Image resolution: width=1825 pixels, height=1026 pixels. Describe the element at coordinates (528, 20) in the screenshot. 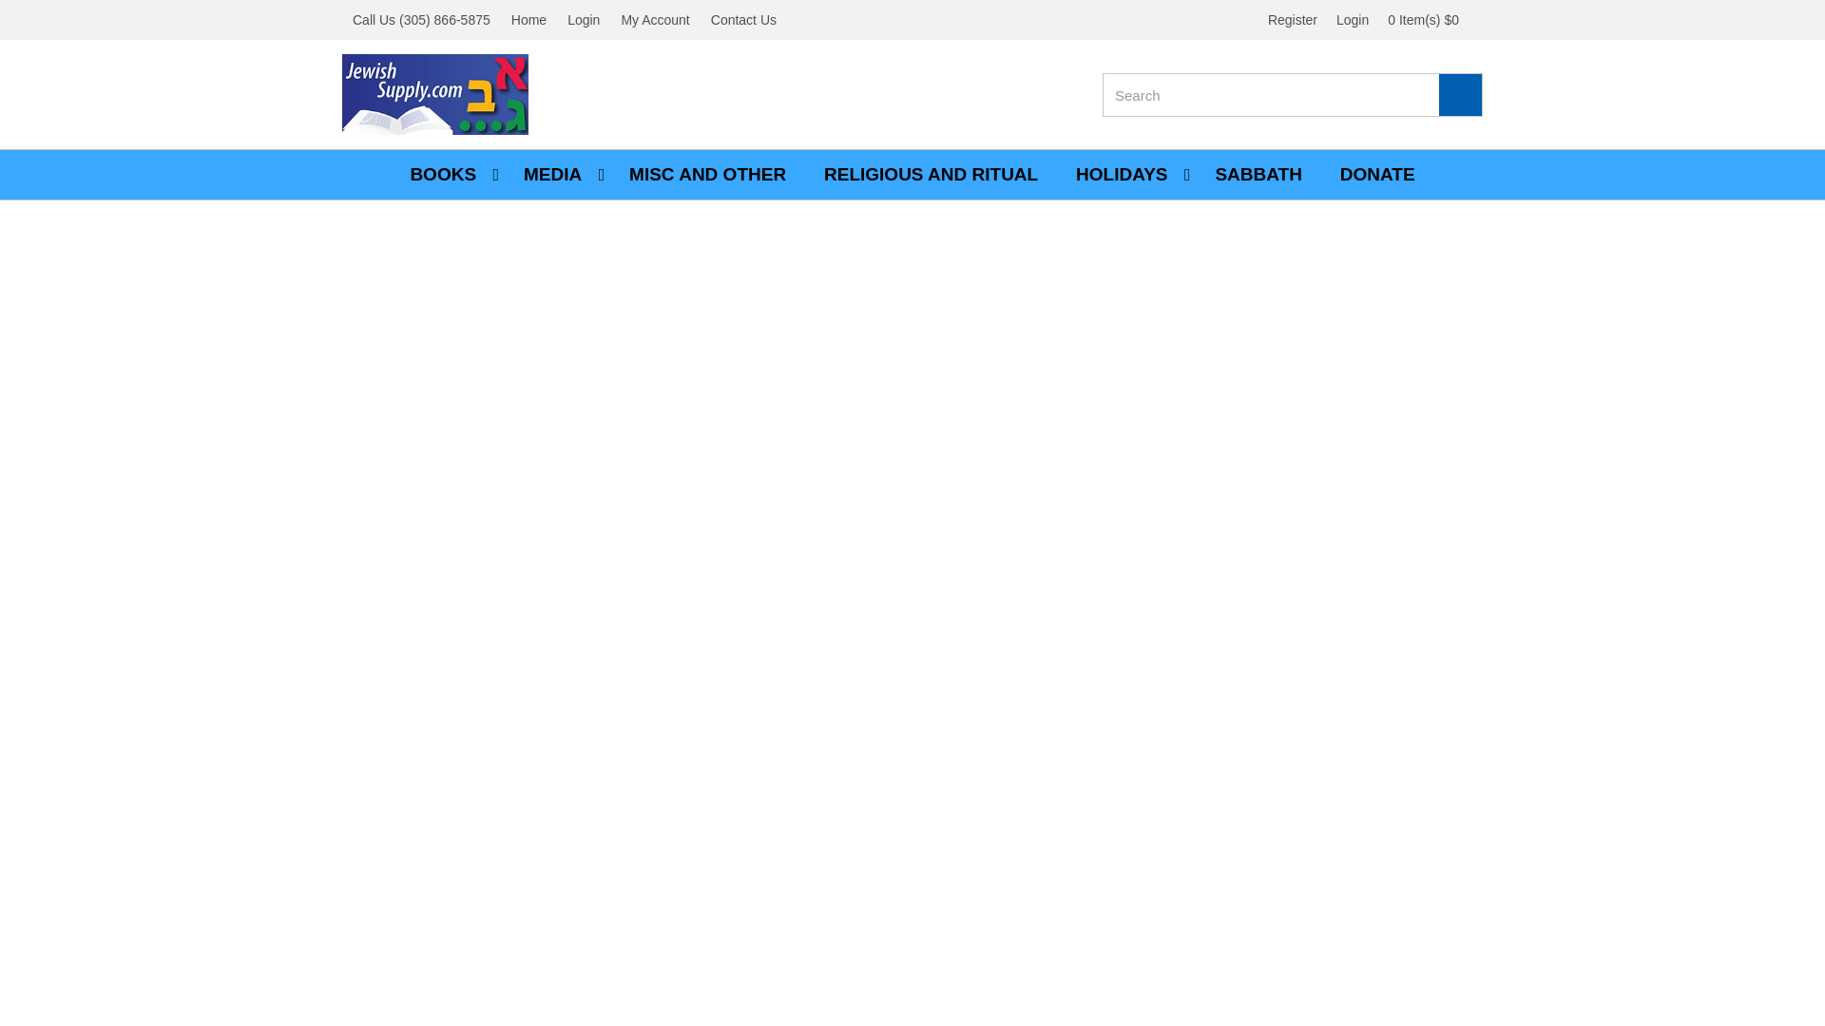

I see `Home` at that location.